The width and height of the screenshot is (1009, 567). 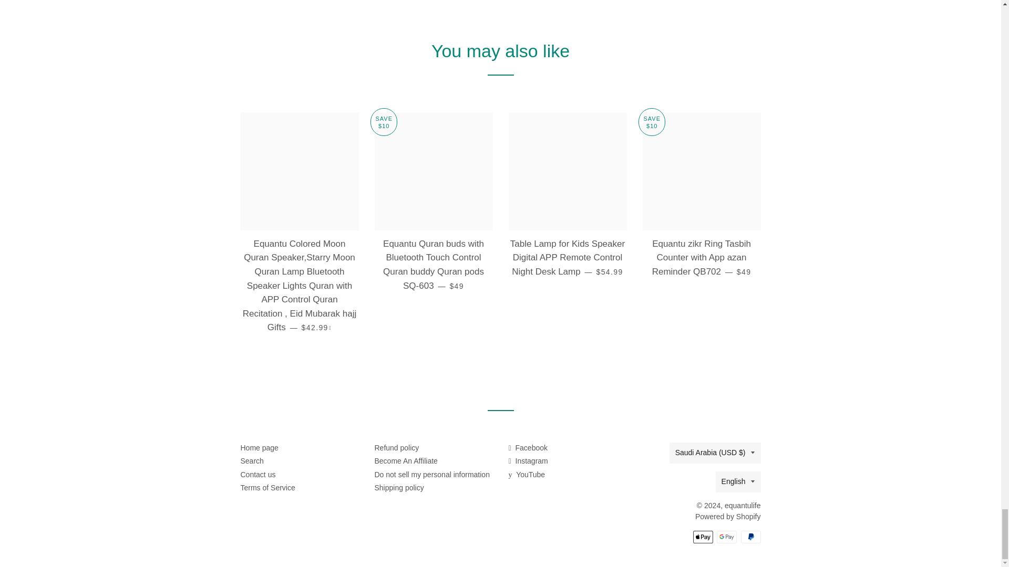 I want to click on equantulife on YouTube, so click(x=527, y=475).